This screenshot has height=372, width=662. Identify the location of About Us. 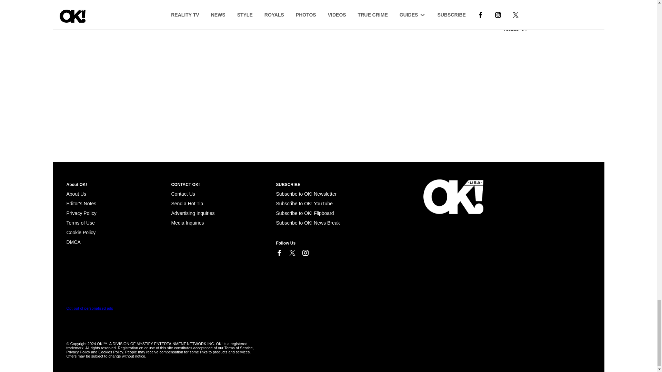
(76, 194).